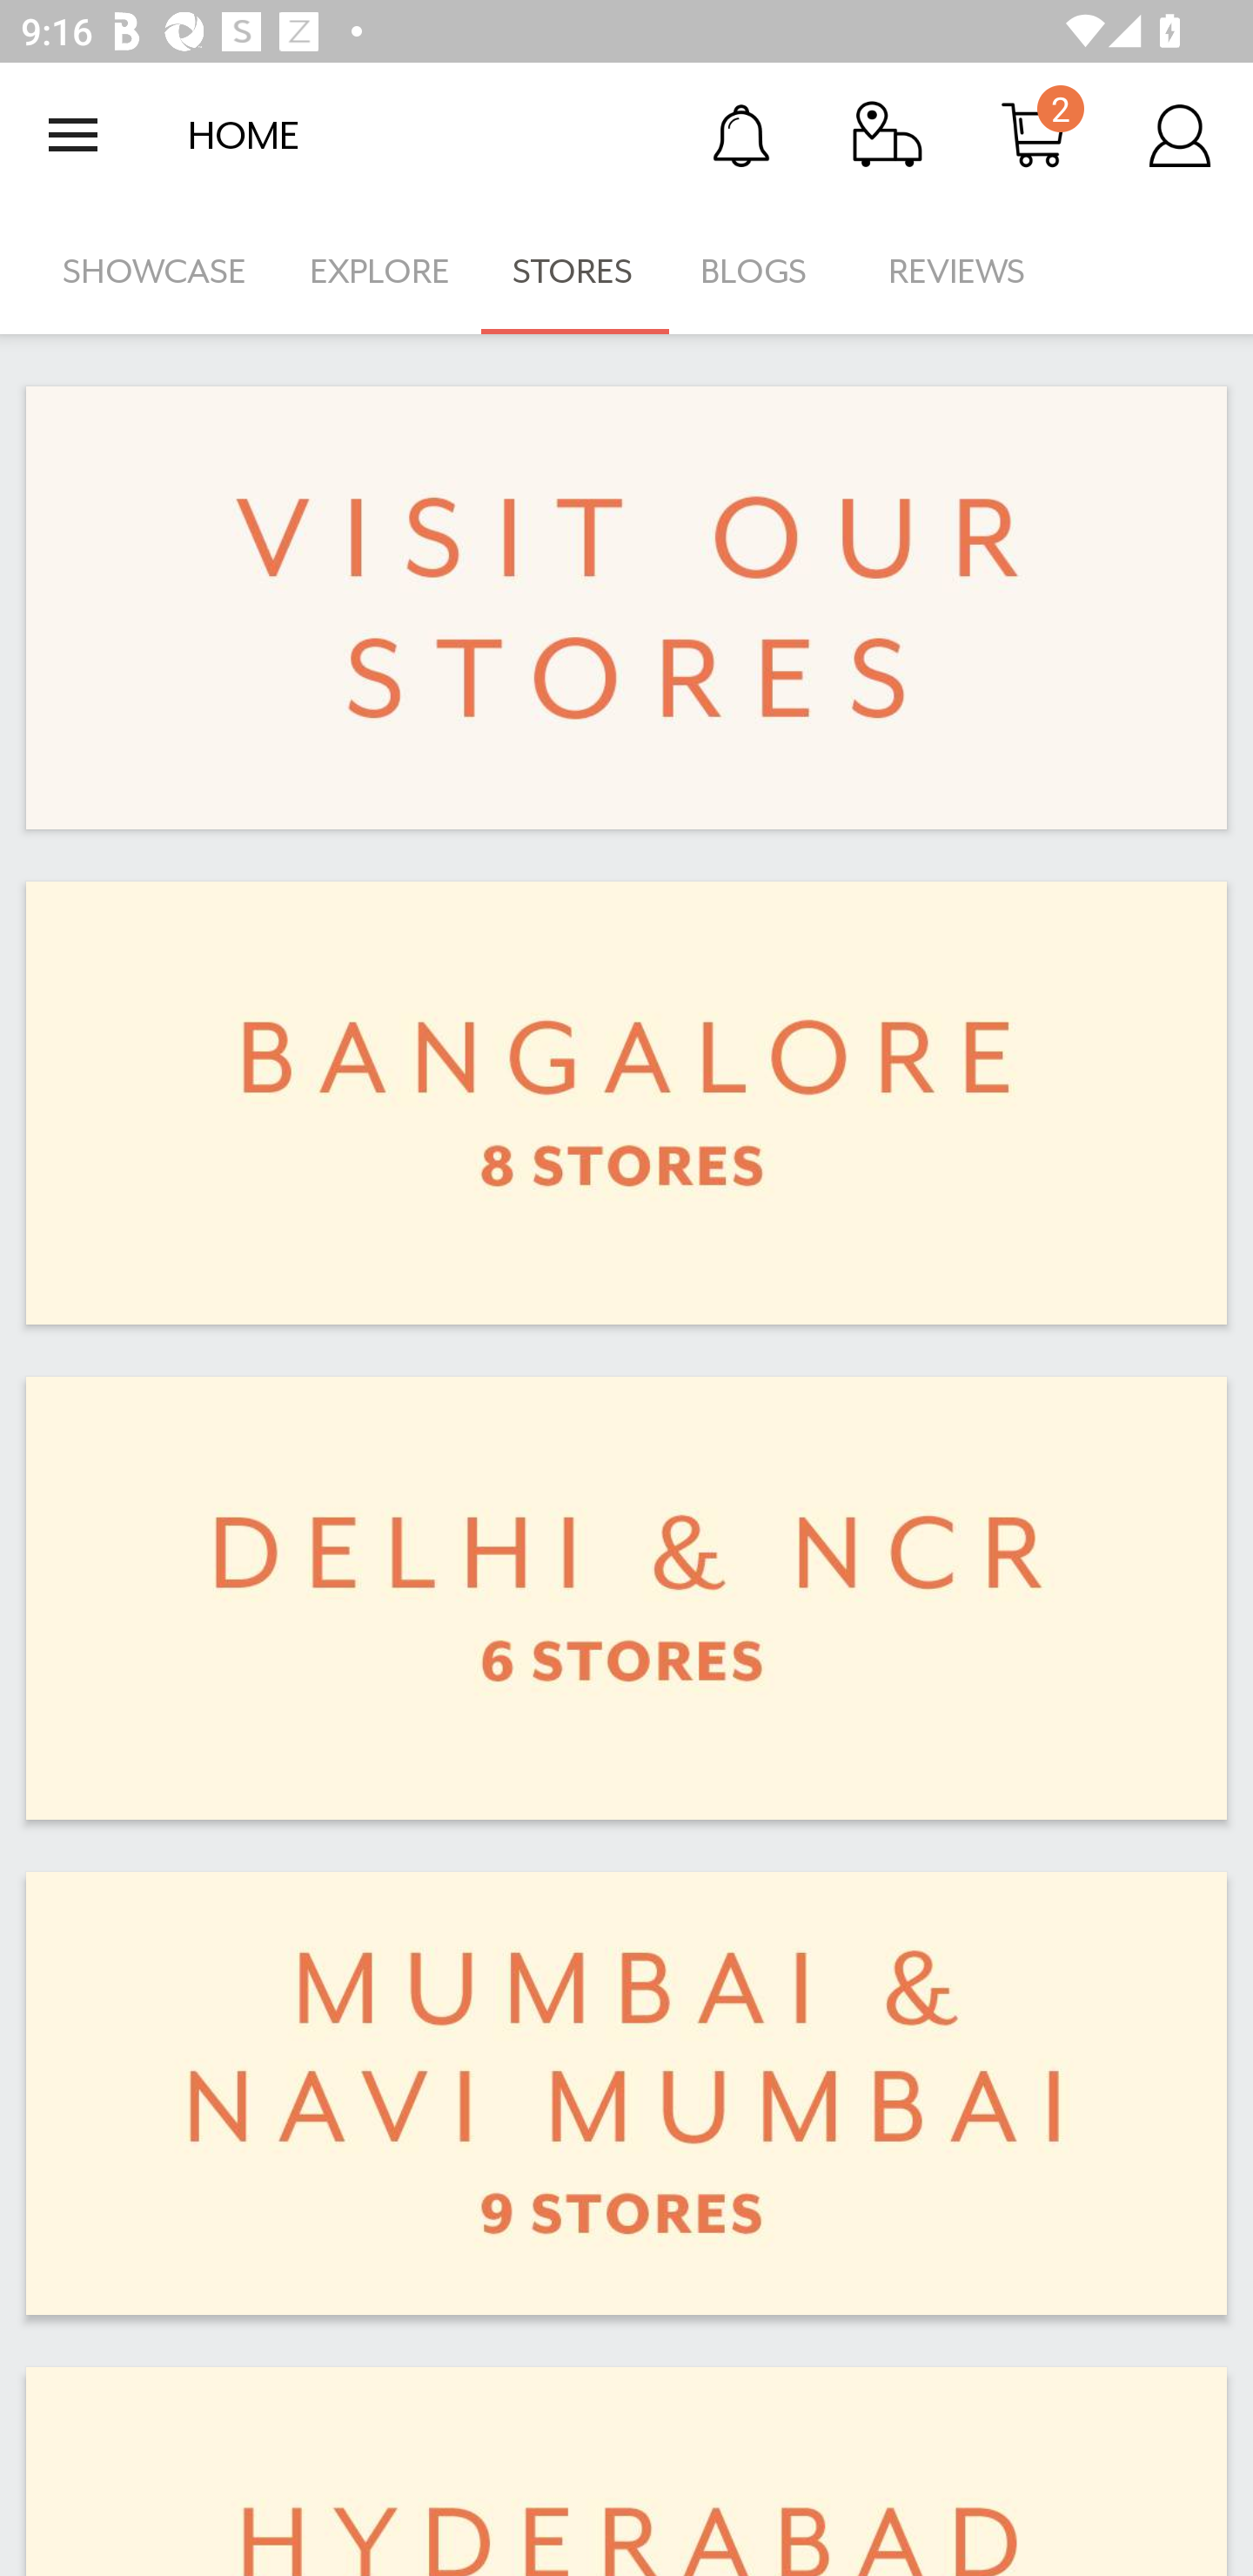 The height and width of the screenshot is (2576, 1253). Describe the element at coordinates (73, 135) in the screenshot. I see `Open navigation drawer` at that location.